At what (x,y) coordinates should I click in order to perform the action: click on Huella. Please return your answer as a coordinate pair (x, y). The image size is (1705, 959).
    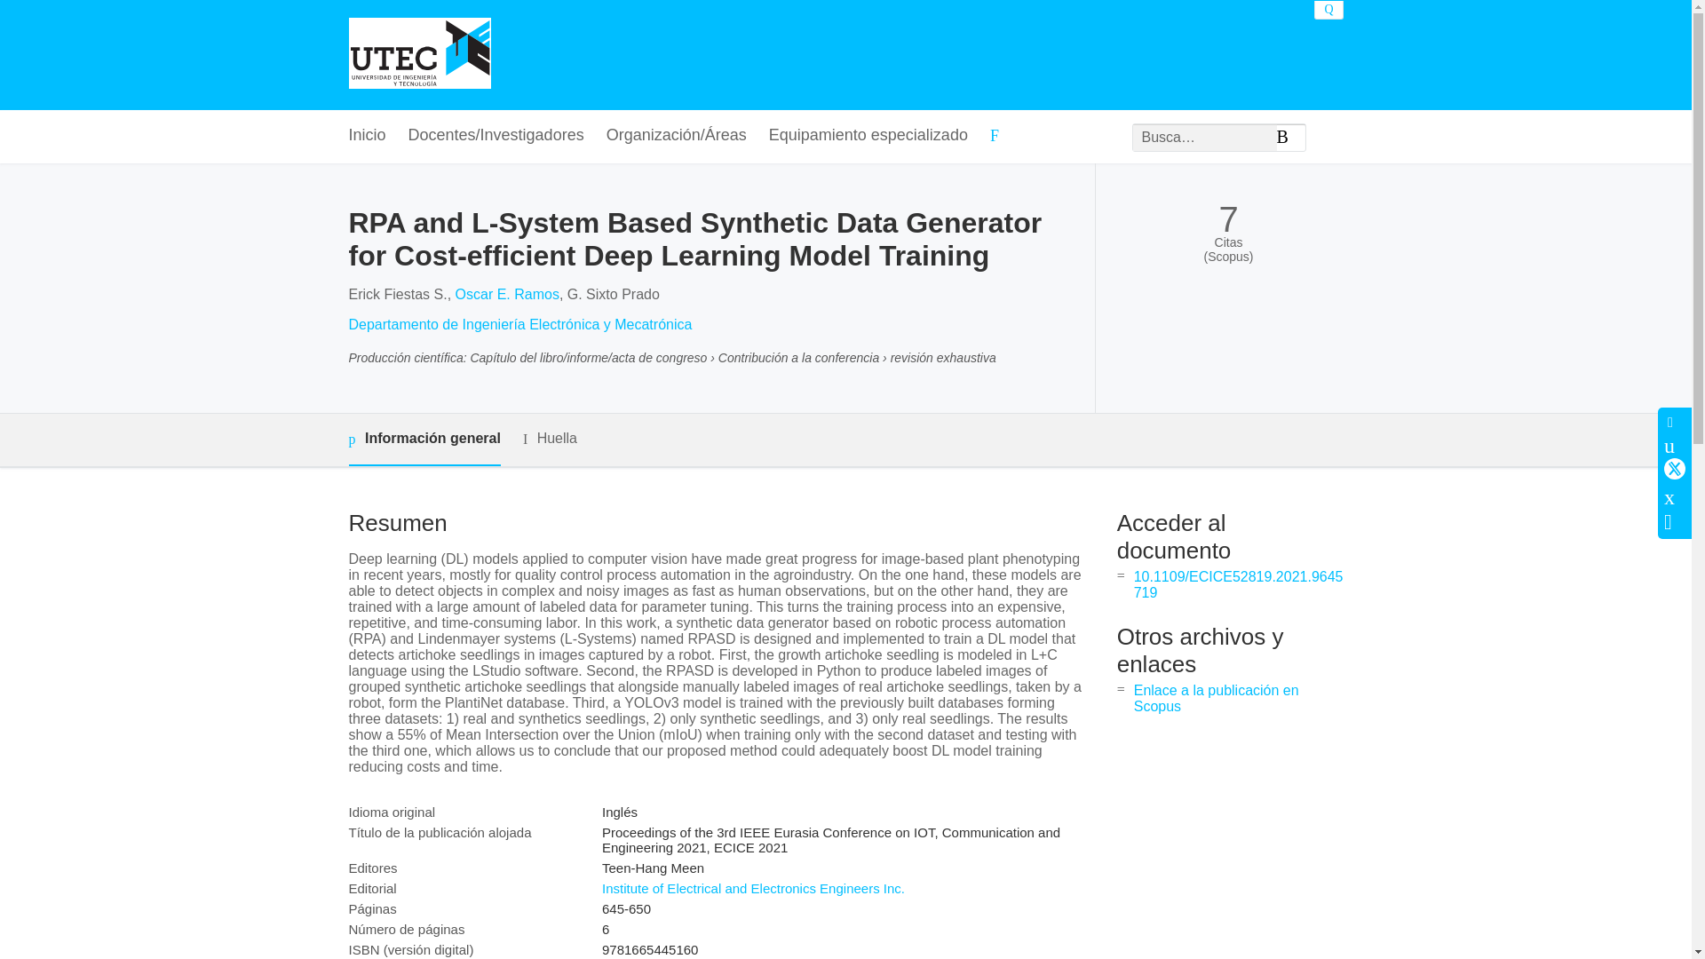
    Looking at the image, I should click on (551, 439).